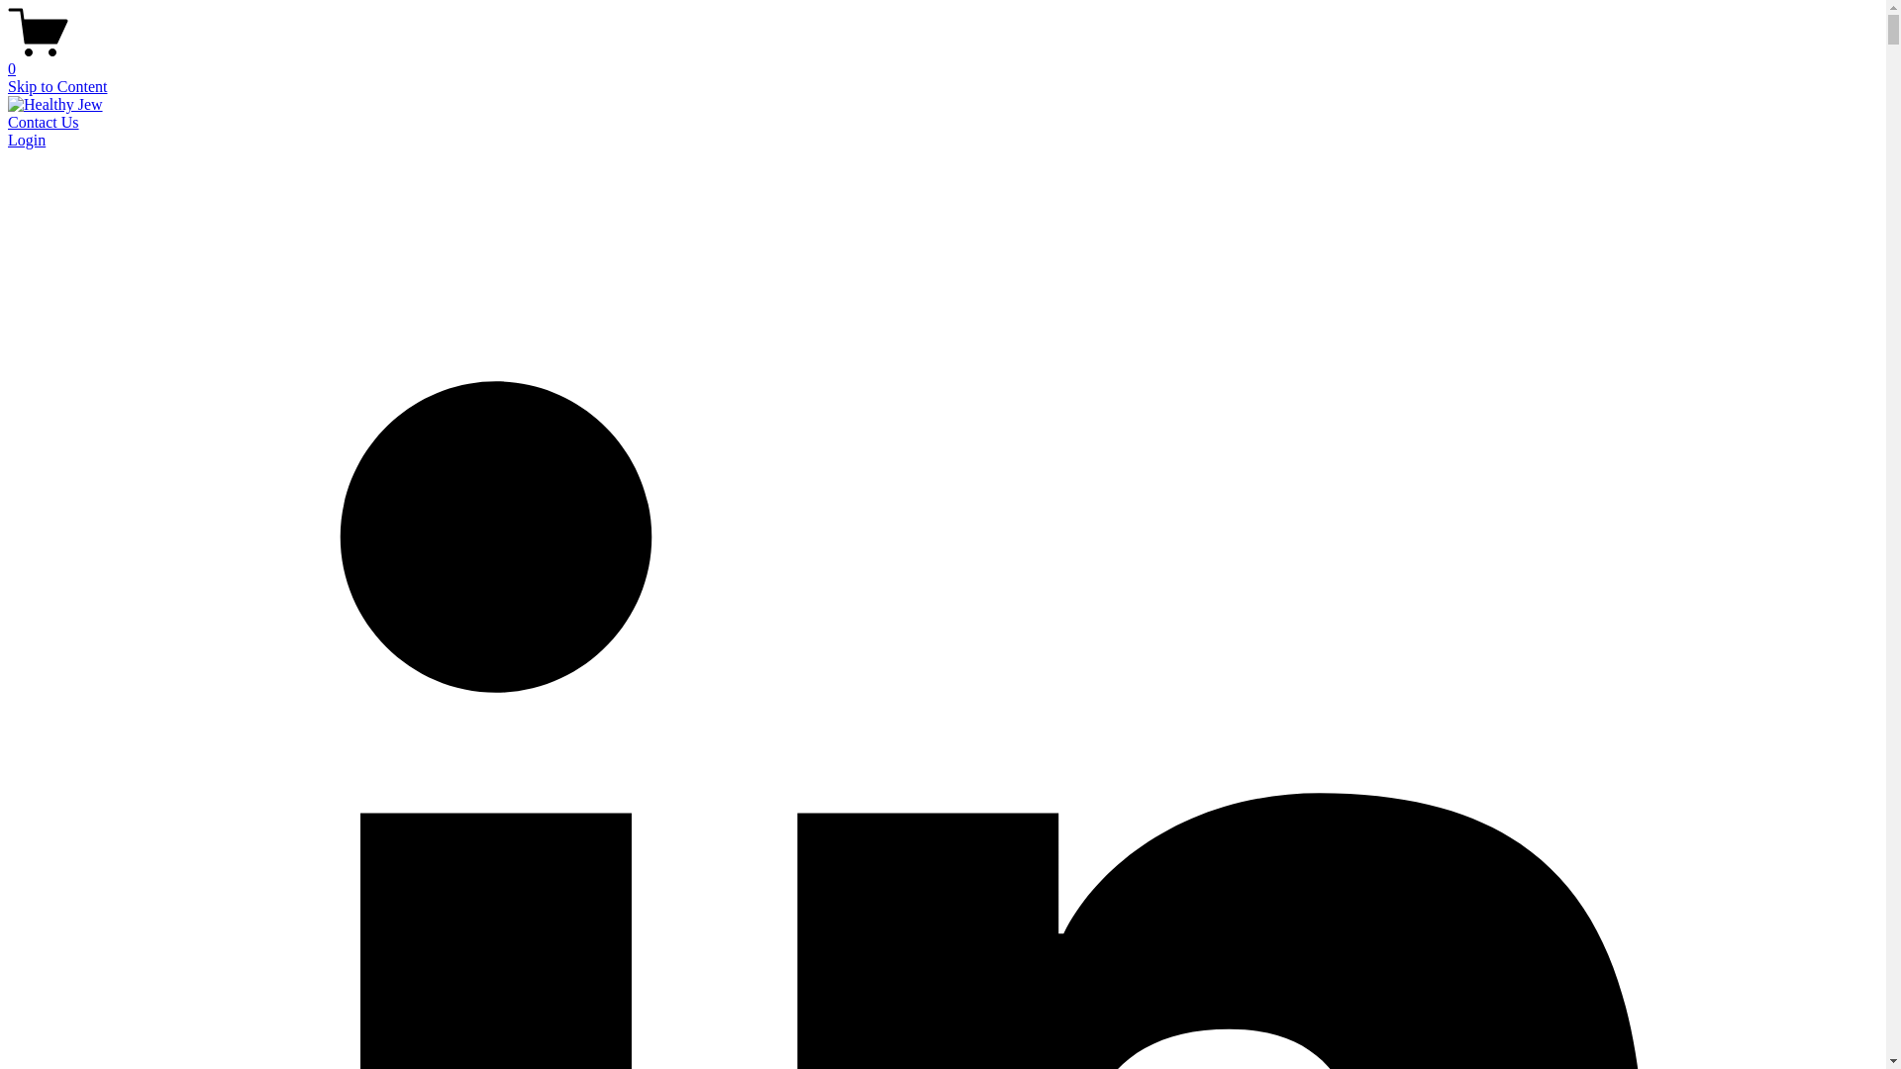  What do you see at coordinates (56, 86) in the screenshot?
I see `Skip to Content` at bounding box center [56, 86].